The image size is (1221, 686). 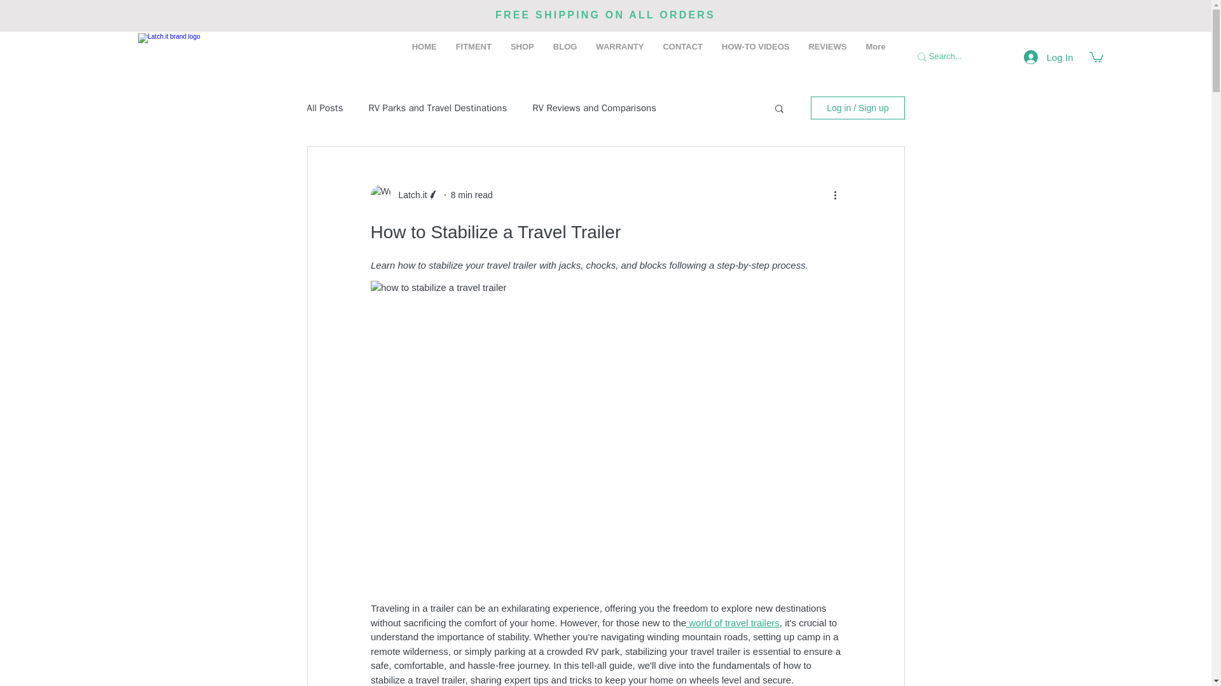 I want to click on HOME, so click(x=425, y=57).